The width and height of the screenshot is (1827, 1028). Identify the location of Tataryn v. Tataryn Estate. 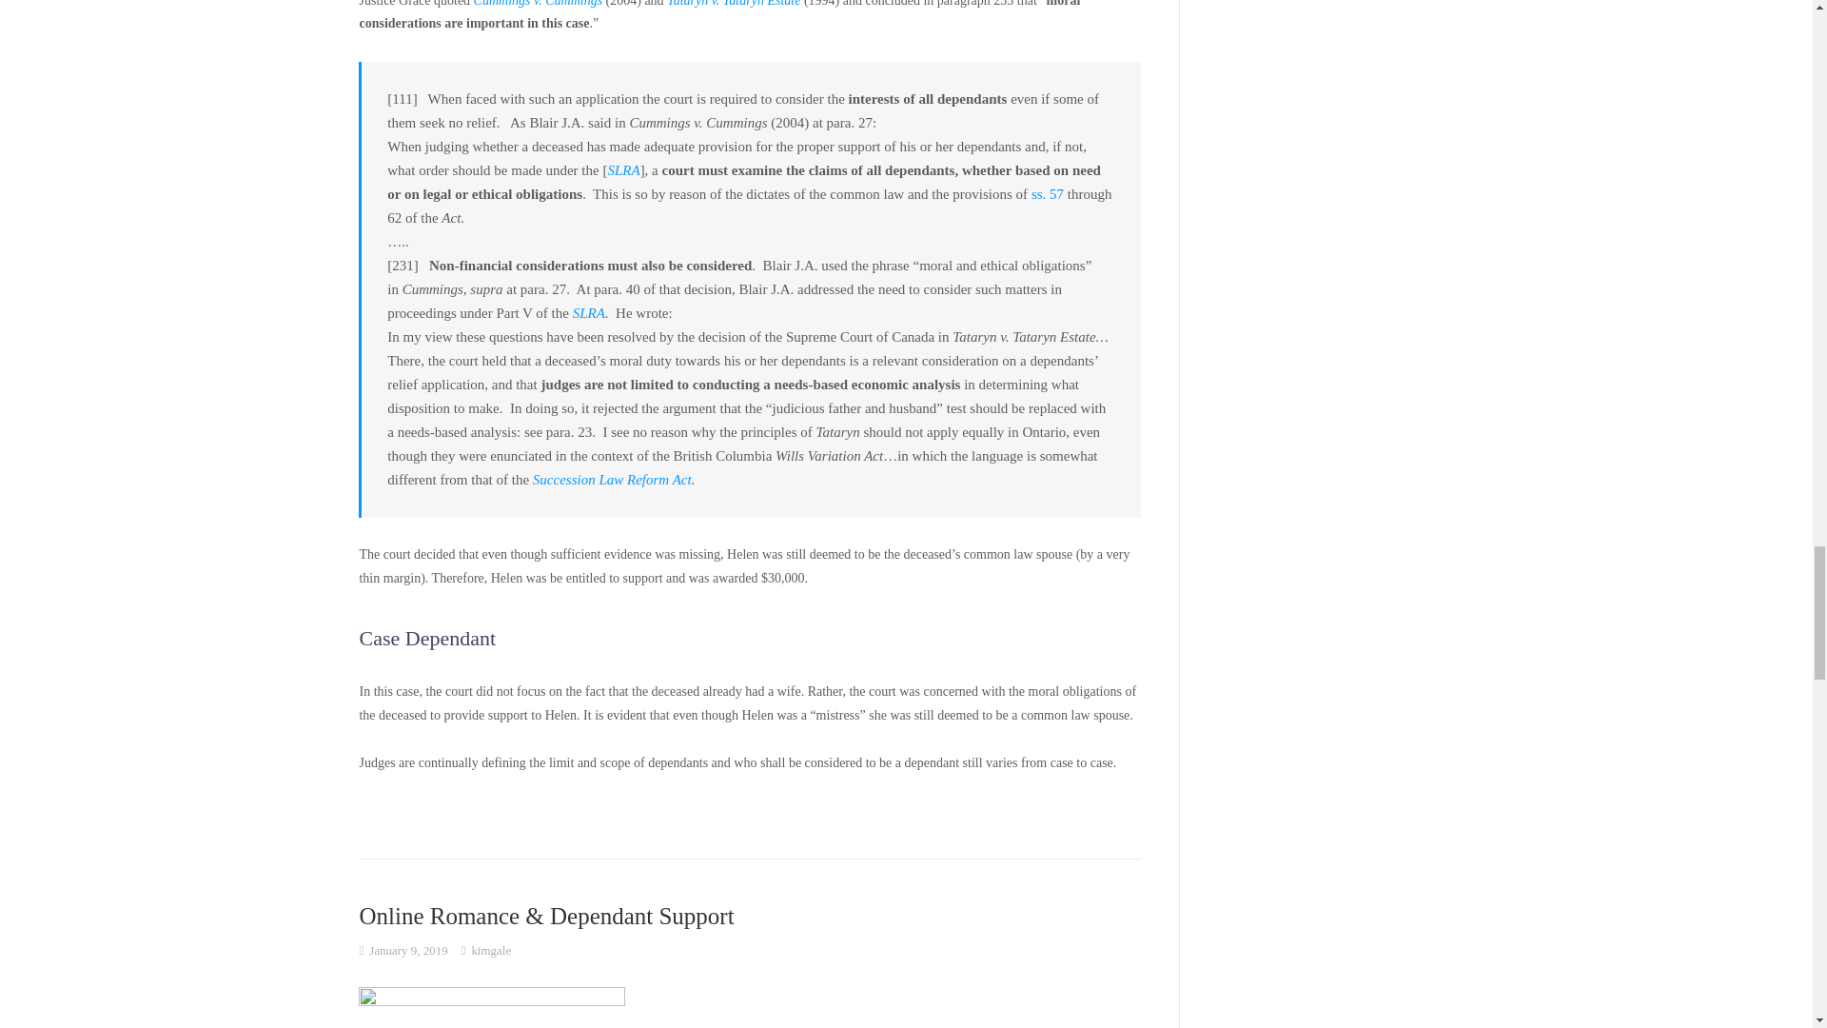
(735, 3).